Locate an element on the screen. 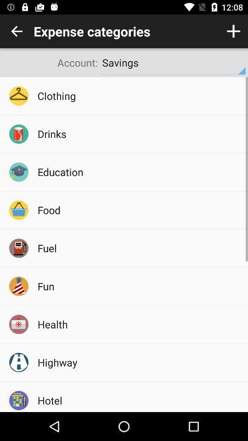 Image resolution: width=248 pixels, height=441 pixels. click the item below account: item is located at coordinates (140, 96).